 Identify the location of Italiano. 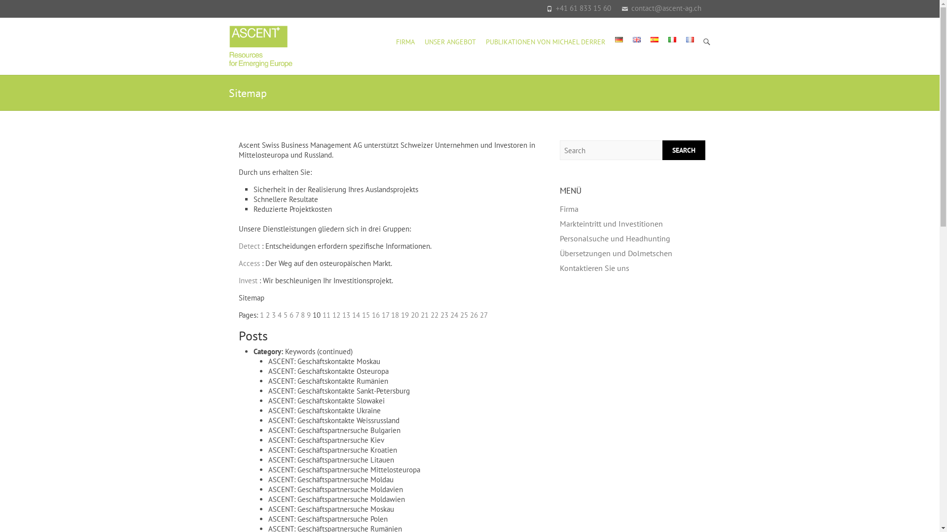
(672, 39).